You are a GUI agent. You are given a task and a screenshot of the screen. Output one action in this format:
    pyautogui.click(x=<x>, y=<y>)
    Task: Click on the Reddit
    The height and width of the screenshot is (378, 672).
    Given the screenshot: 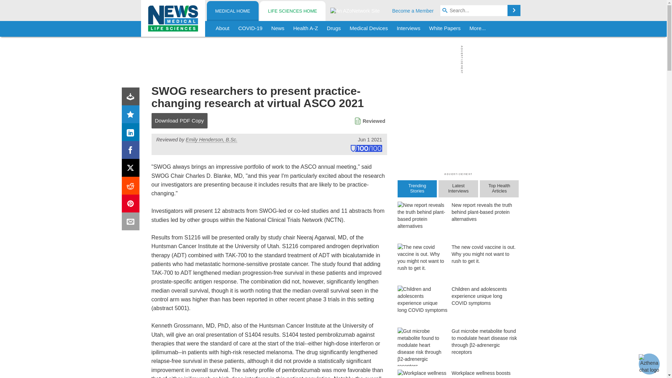 What is the action you would take?
    pyautogui.click(x=132, y=187)
    